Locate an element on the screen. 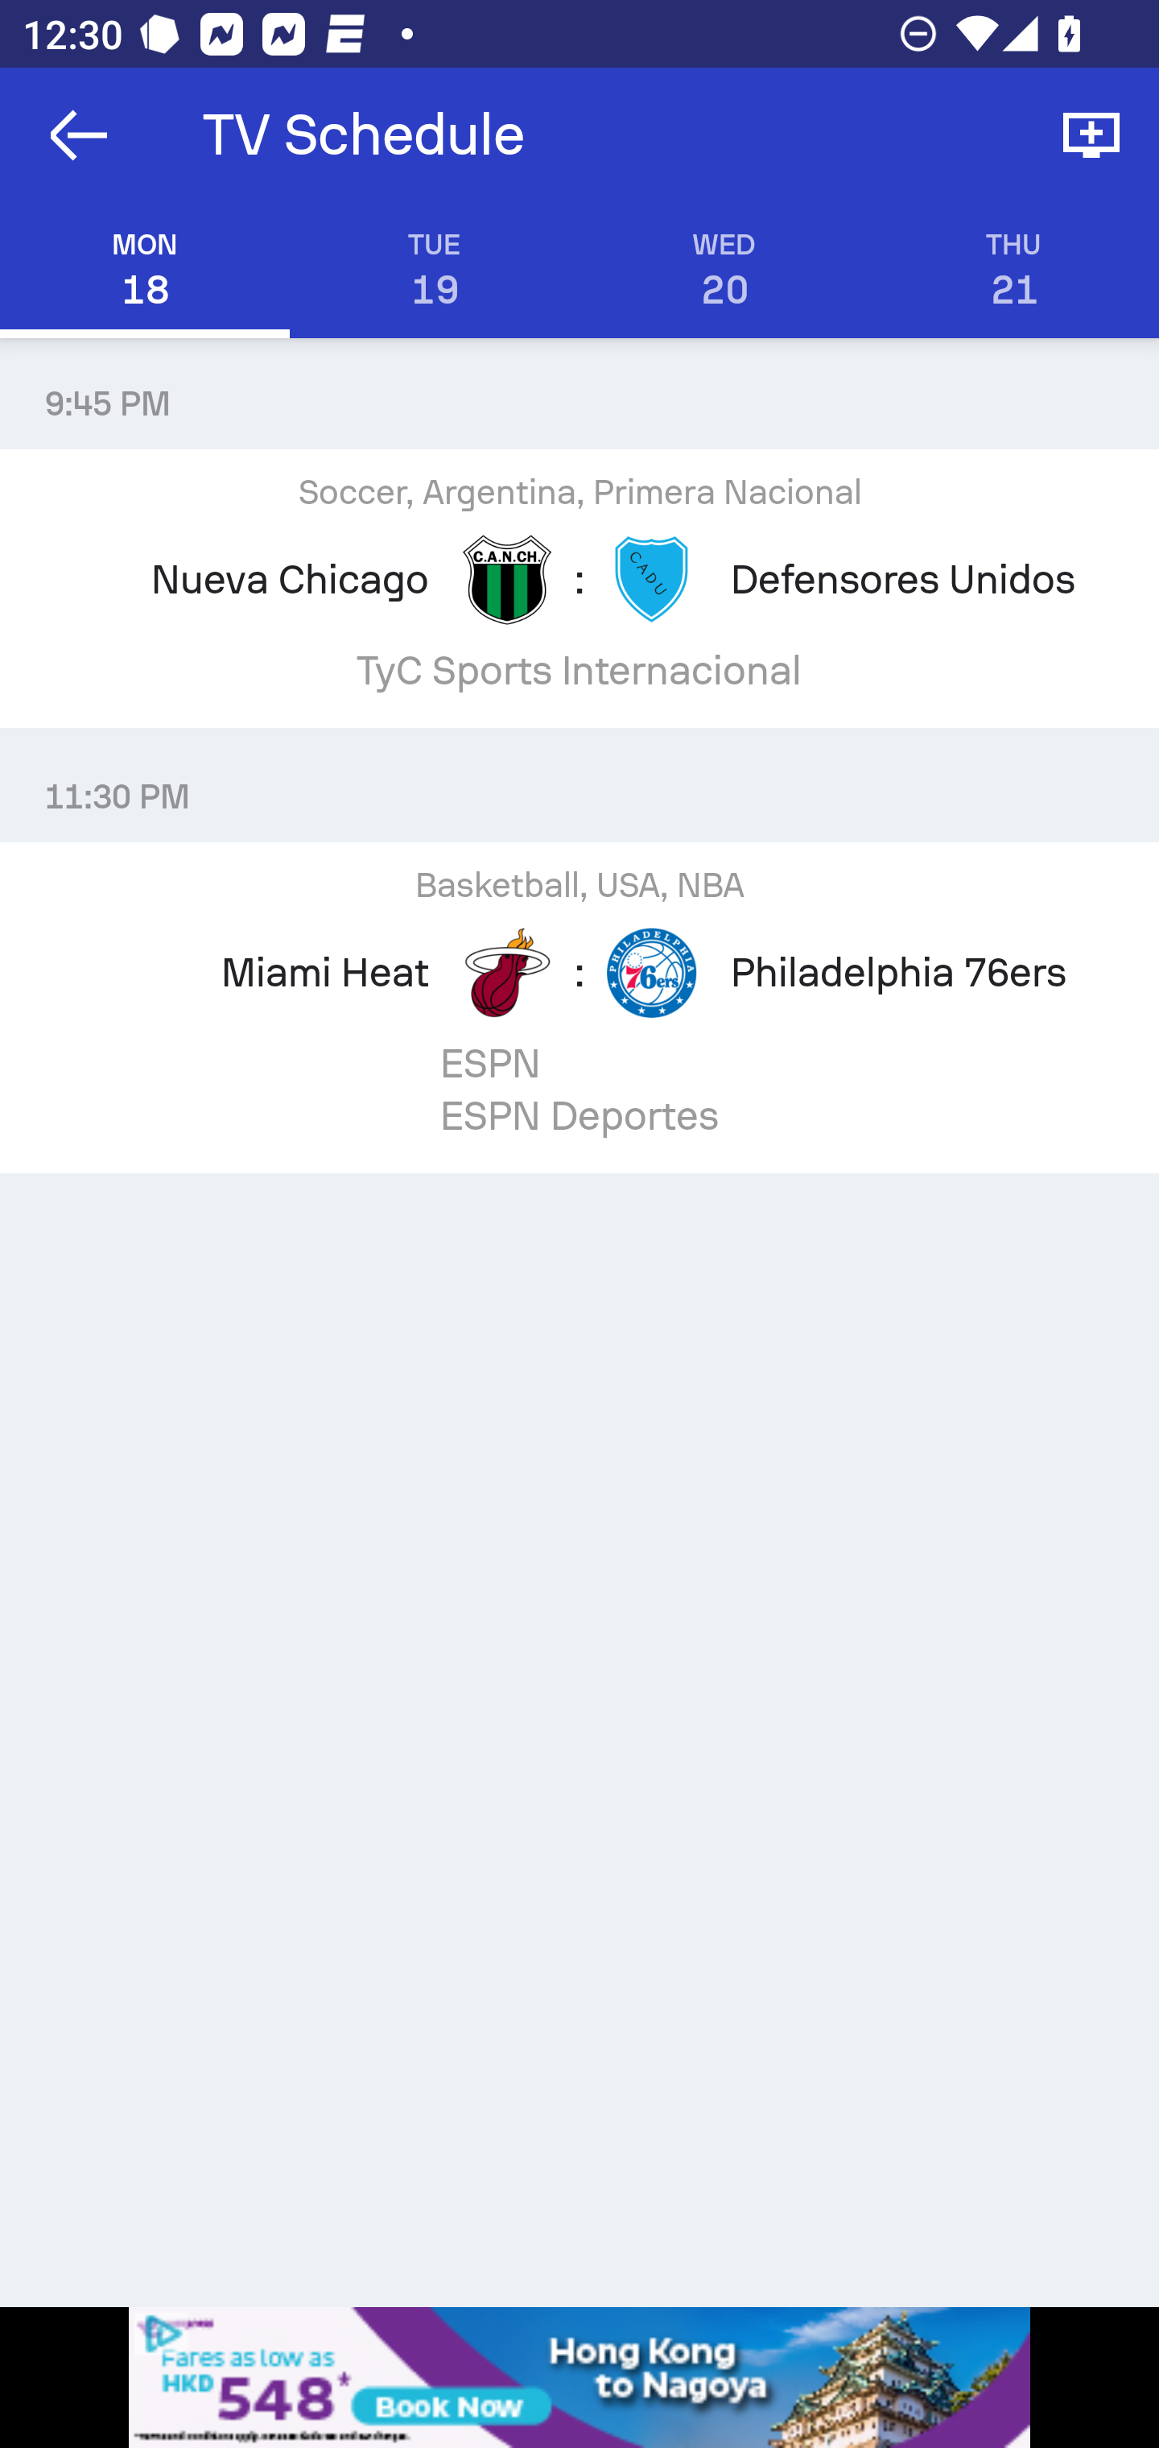  11:30 PM is located at coordinates (579, 785).